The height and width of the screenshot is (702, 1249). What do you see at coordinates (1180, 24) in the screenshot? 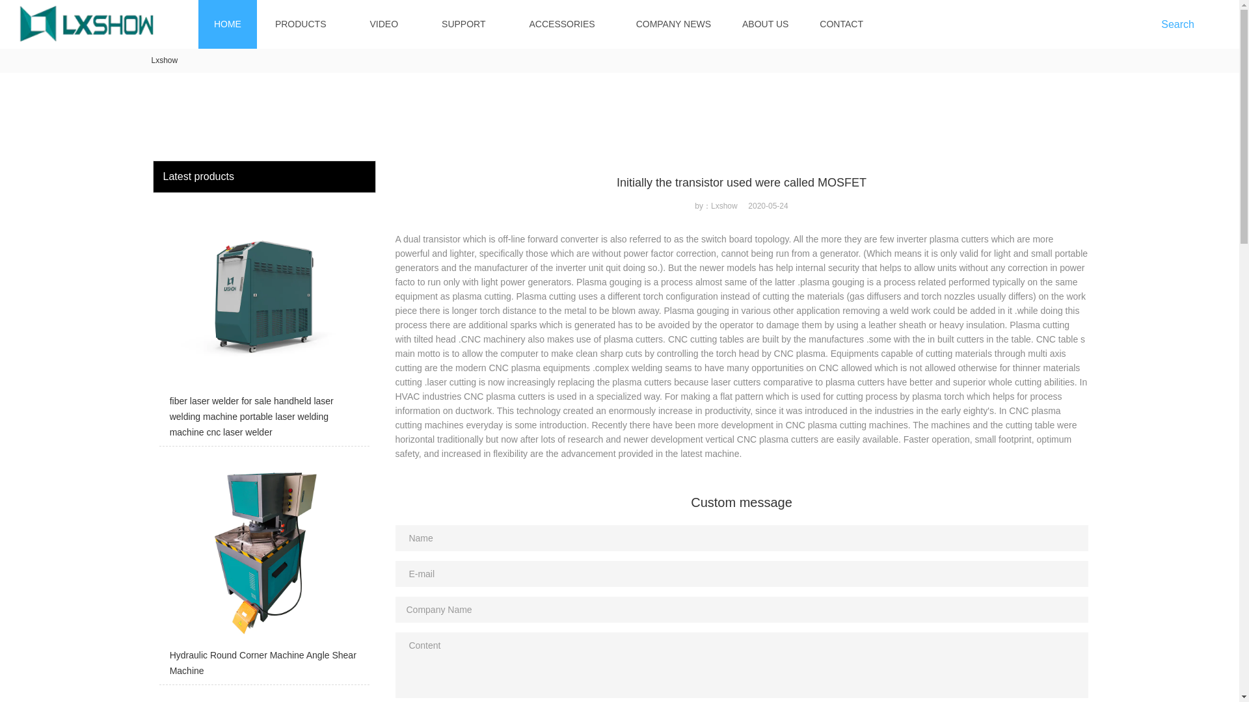
I see `Search  ` at bounding box center [1180, 24].